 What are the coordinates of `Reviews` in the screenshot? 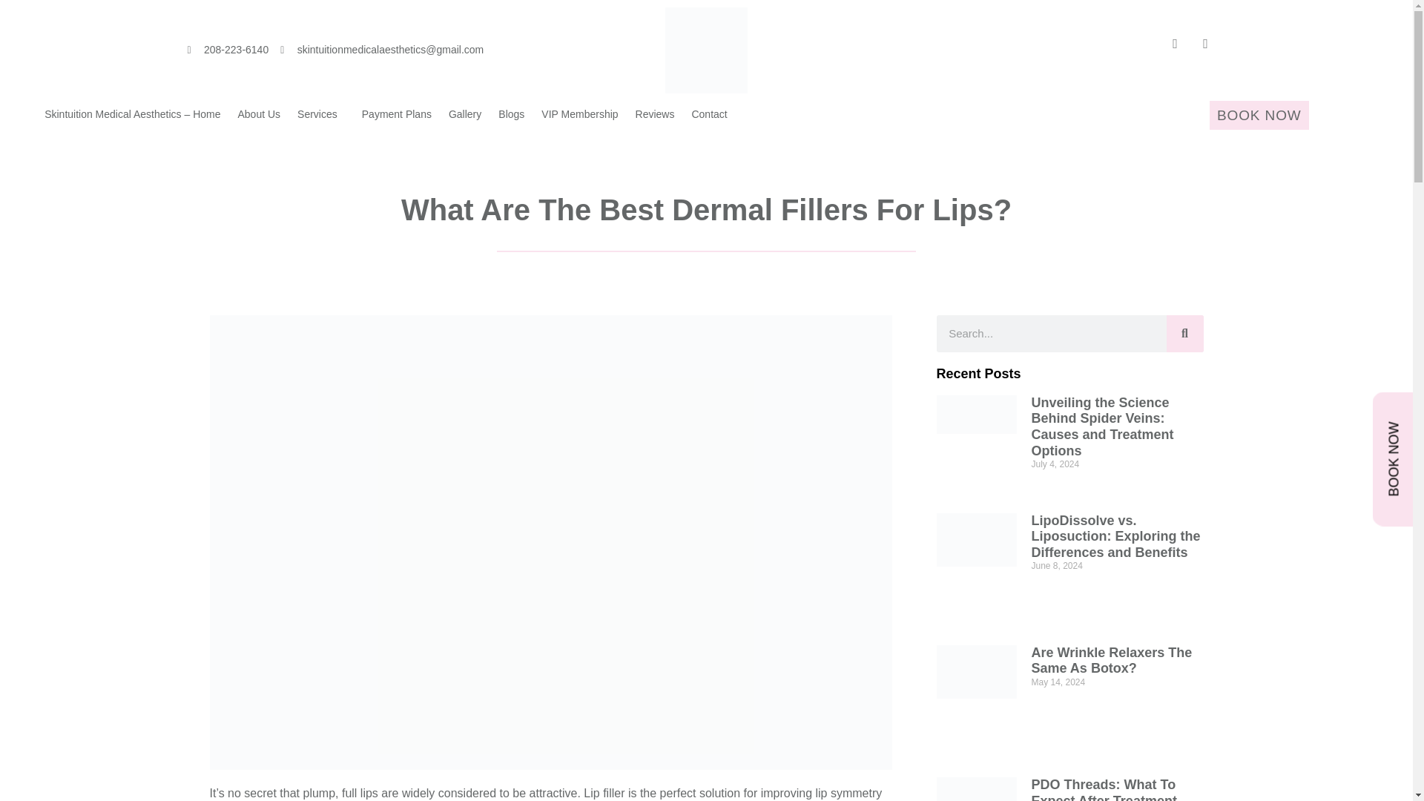 It's located at (656, 114).